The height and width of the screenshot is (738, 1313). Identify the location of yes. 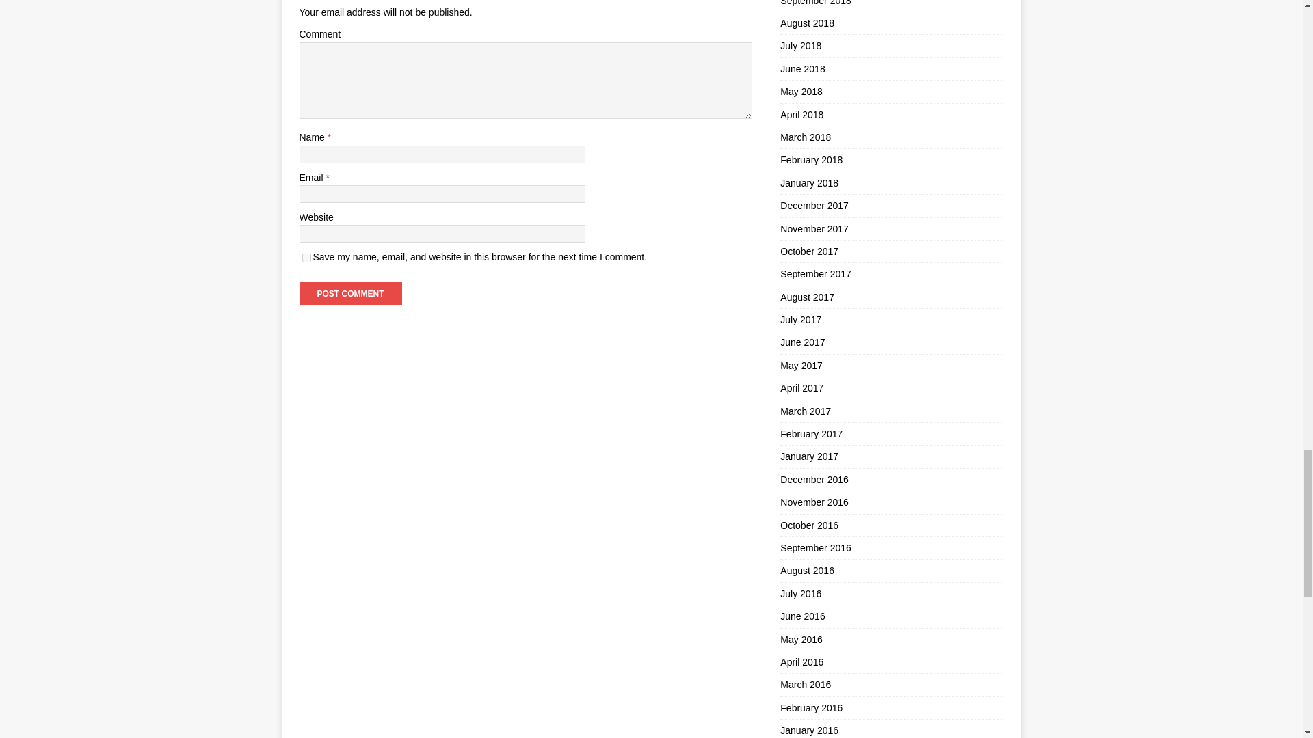
(306, 258).